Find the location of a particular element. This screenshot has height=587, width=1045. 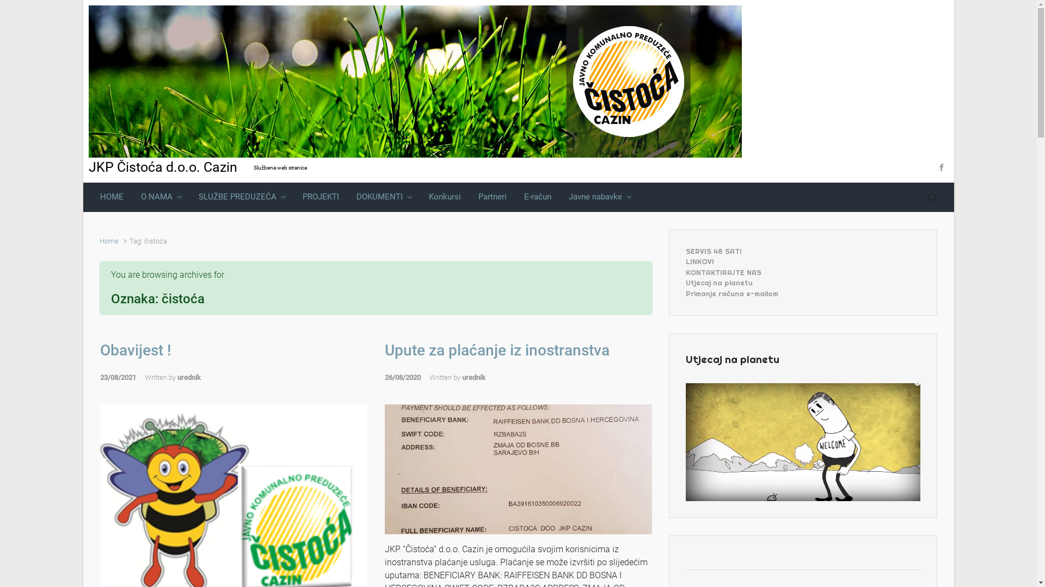

23/08/2021 is located at coordinates (122, 377).